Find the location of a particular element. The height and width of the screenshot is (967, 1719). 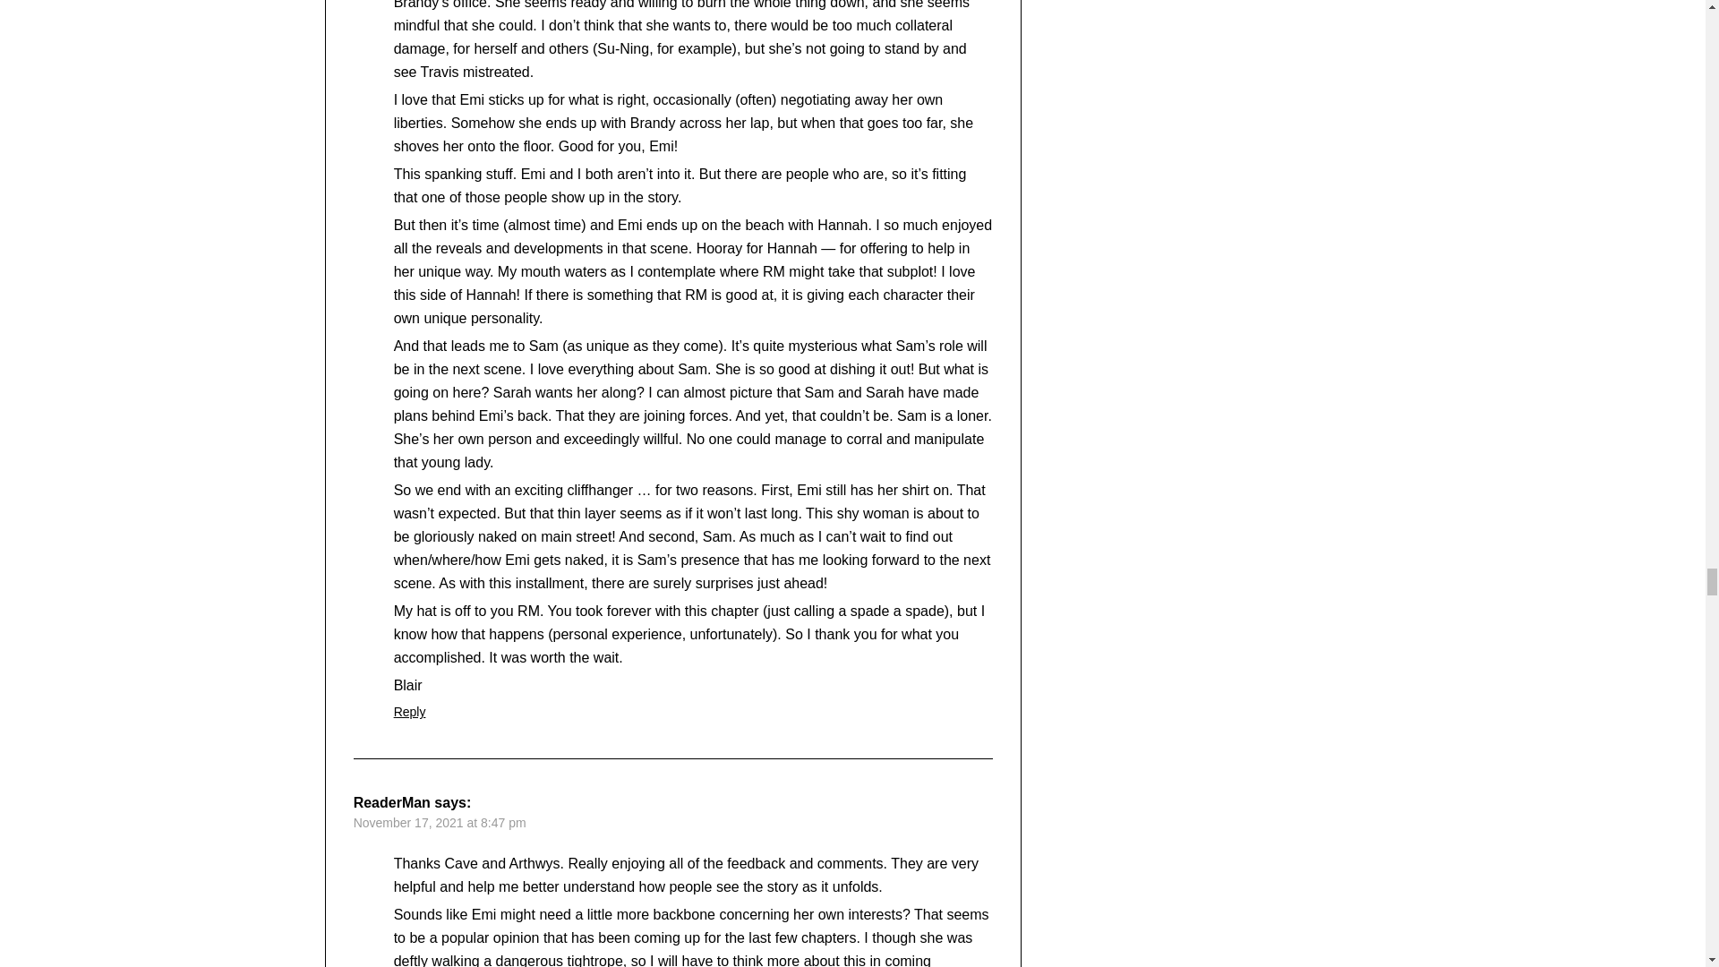

November 17, 2021 at 8:47 pm is located at coordinates (440, 822).